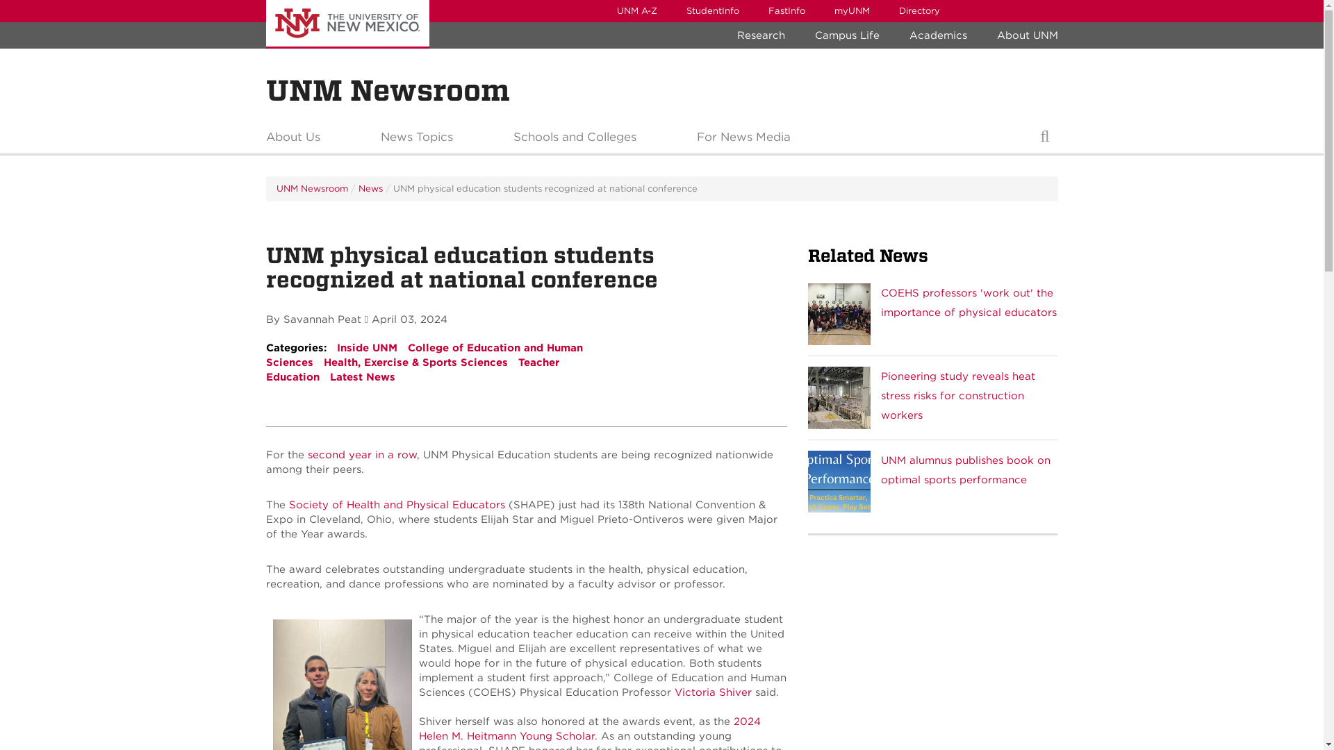  What do you see at coordinates (1027, 35) in the screenshot?
I see `About UNM` at bounding box center [1027, 35].